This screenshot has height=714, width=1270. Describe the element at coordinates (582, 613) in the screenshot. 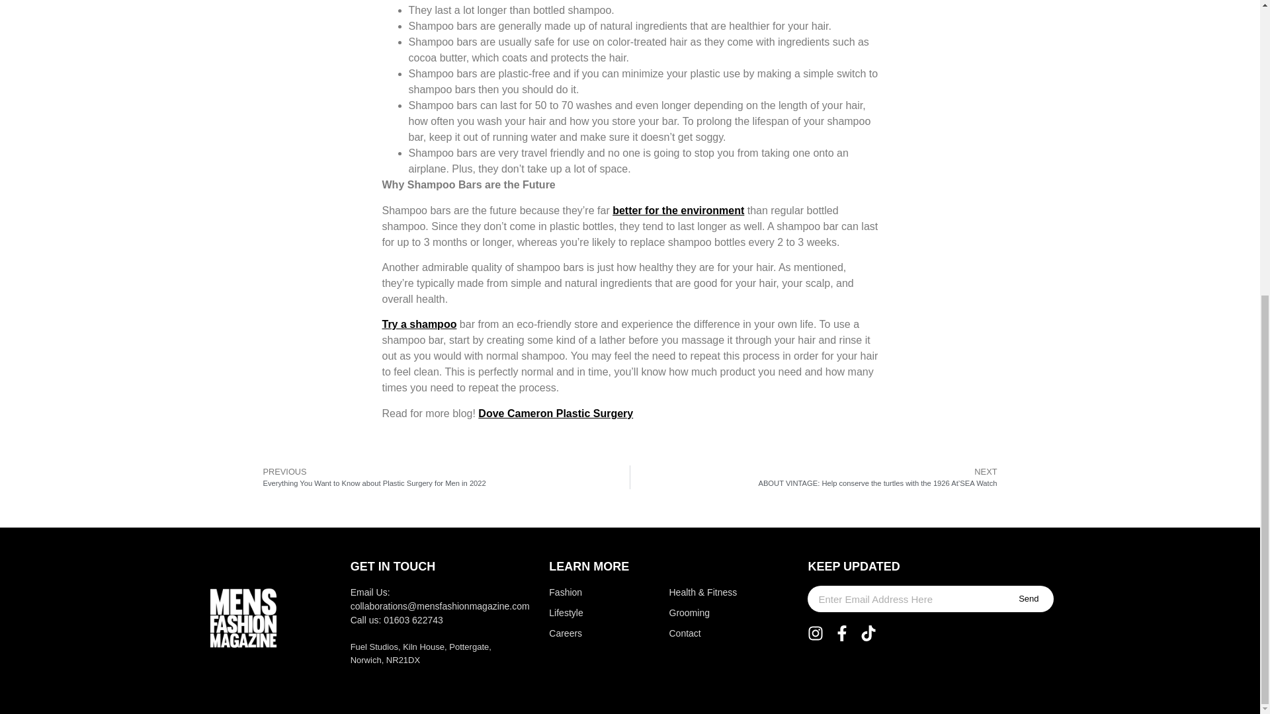

I see `Lifestyle` at that location.